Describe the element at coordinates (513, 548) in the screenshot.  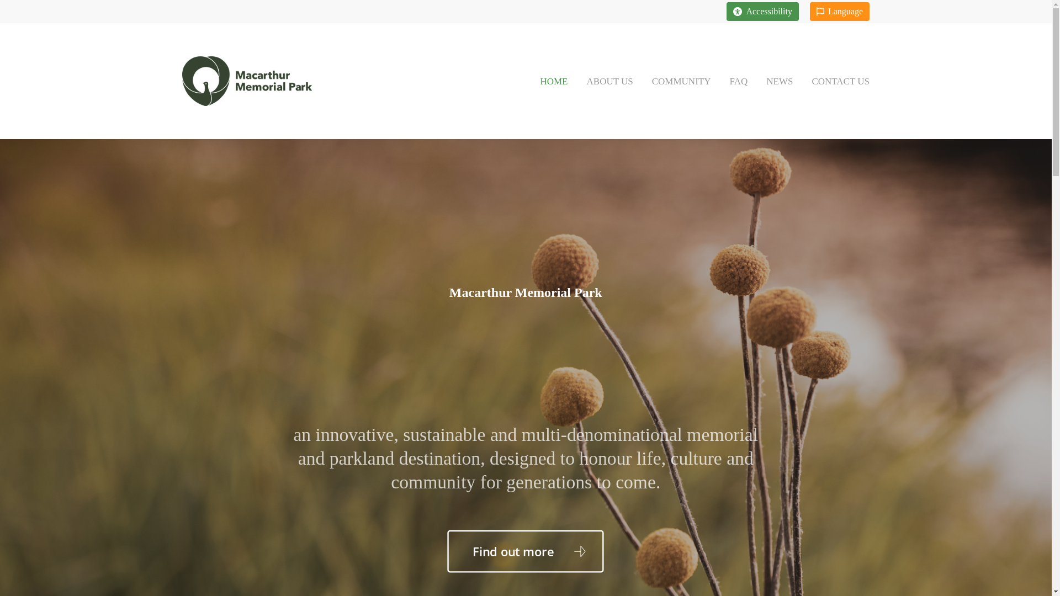
I see `Find out more` at that location.